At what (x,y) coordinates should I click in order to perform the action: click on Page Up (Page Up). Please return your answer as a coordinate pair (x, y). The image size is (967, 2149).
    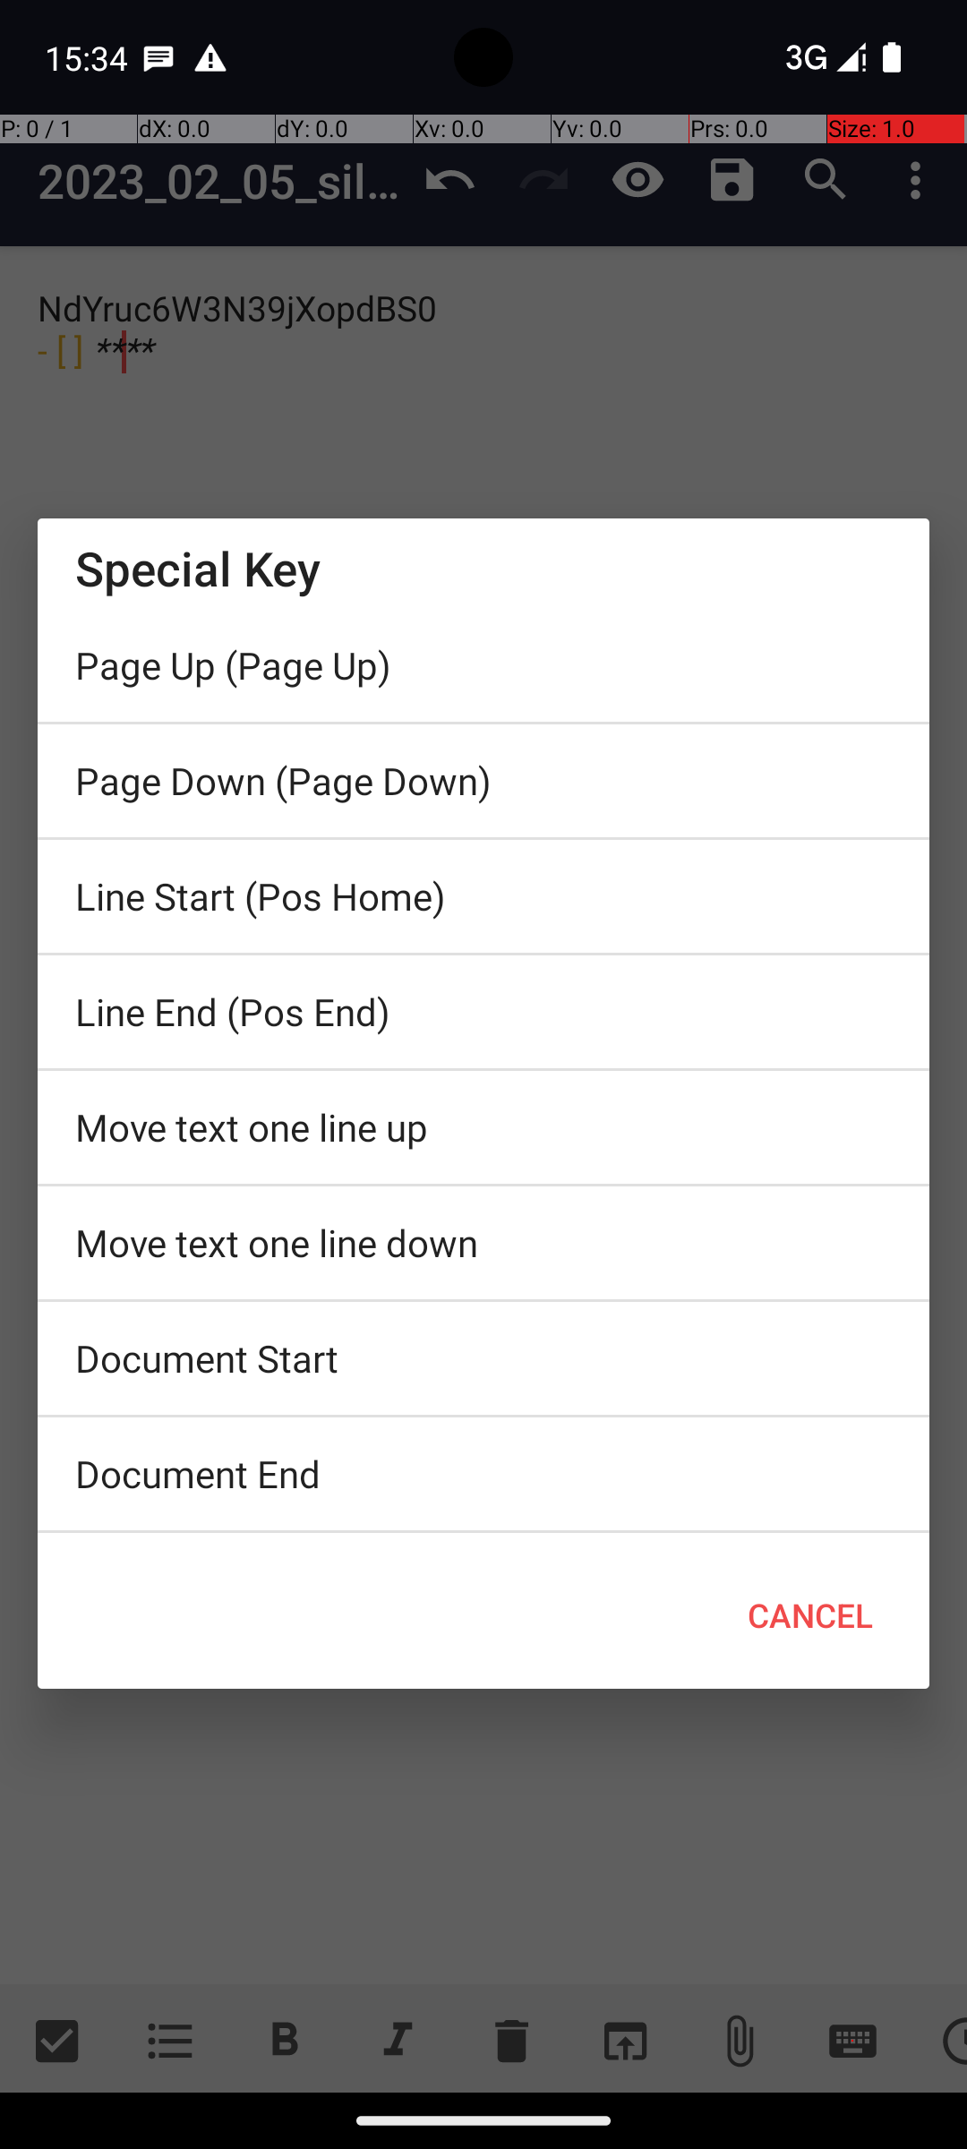
    Looking at the image, I should click on (483, 665).